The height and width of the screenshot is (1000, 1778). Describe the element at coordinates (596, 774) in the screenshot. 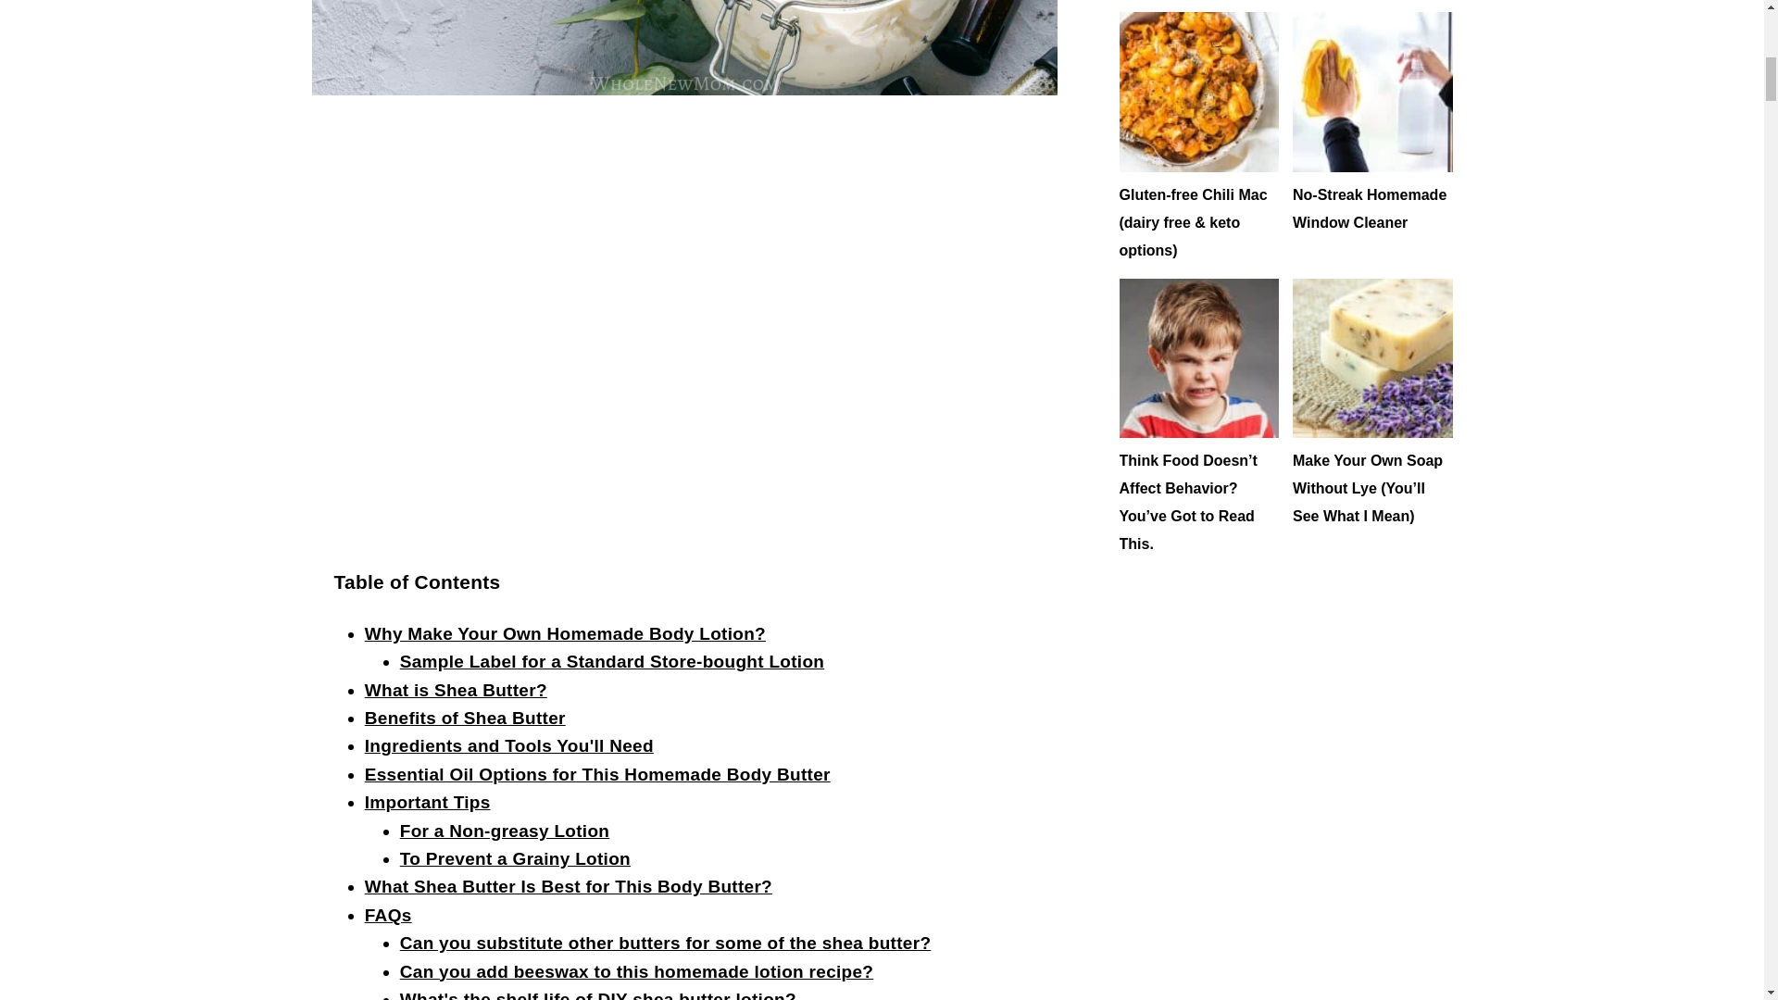

I see `Essential Oil Options for This Homemade Body Butter` at that location.